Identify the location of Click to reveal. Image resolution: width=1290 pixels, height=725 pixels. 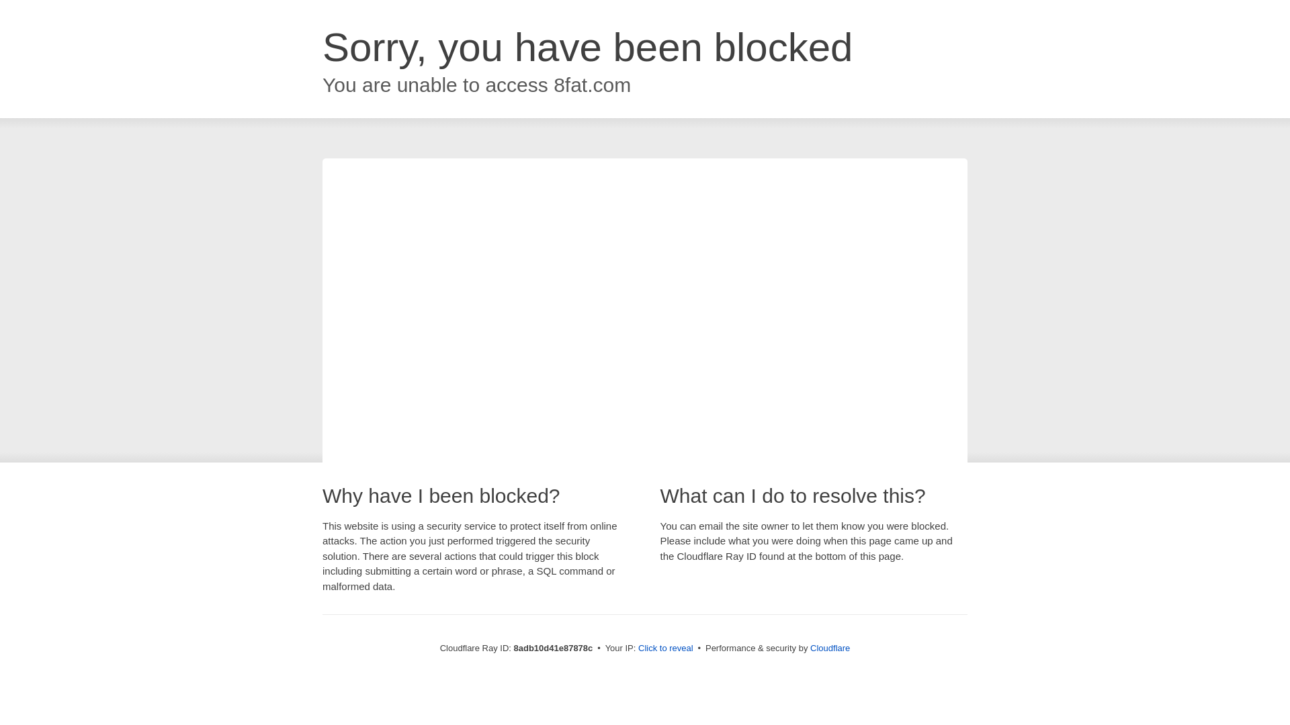
(666, 648).